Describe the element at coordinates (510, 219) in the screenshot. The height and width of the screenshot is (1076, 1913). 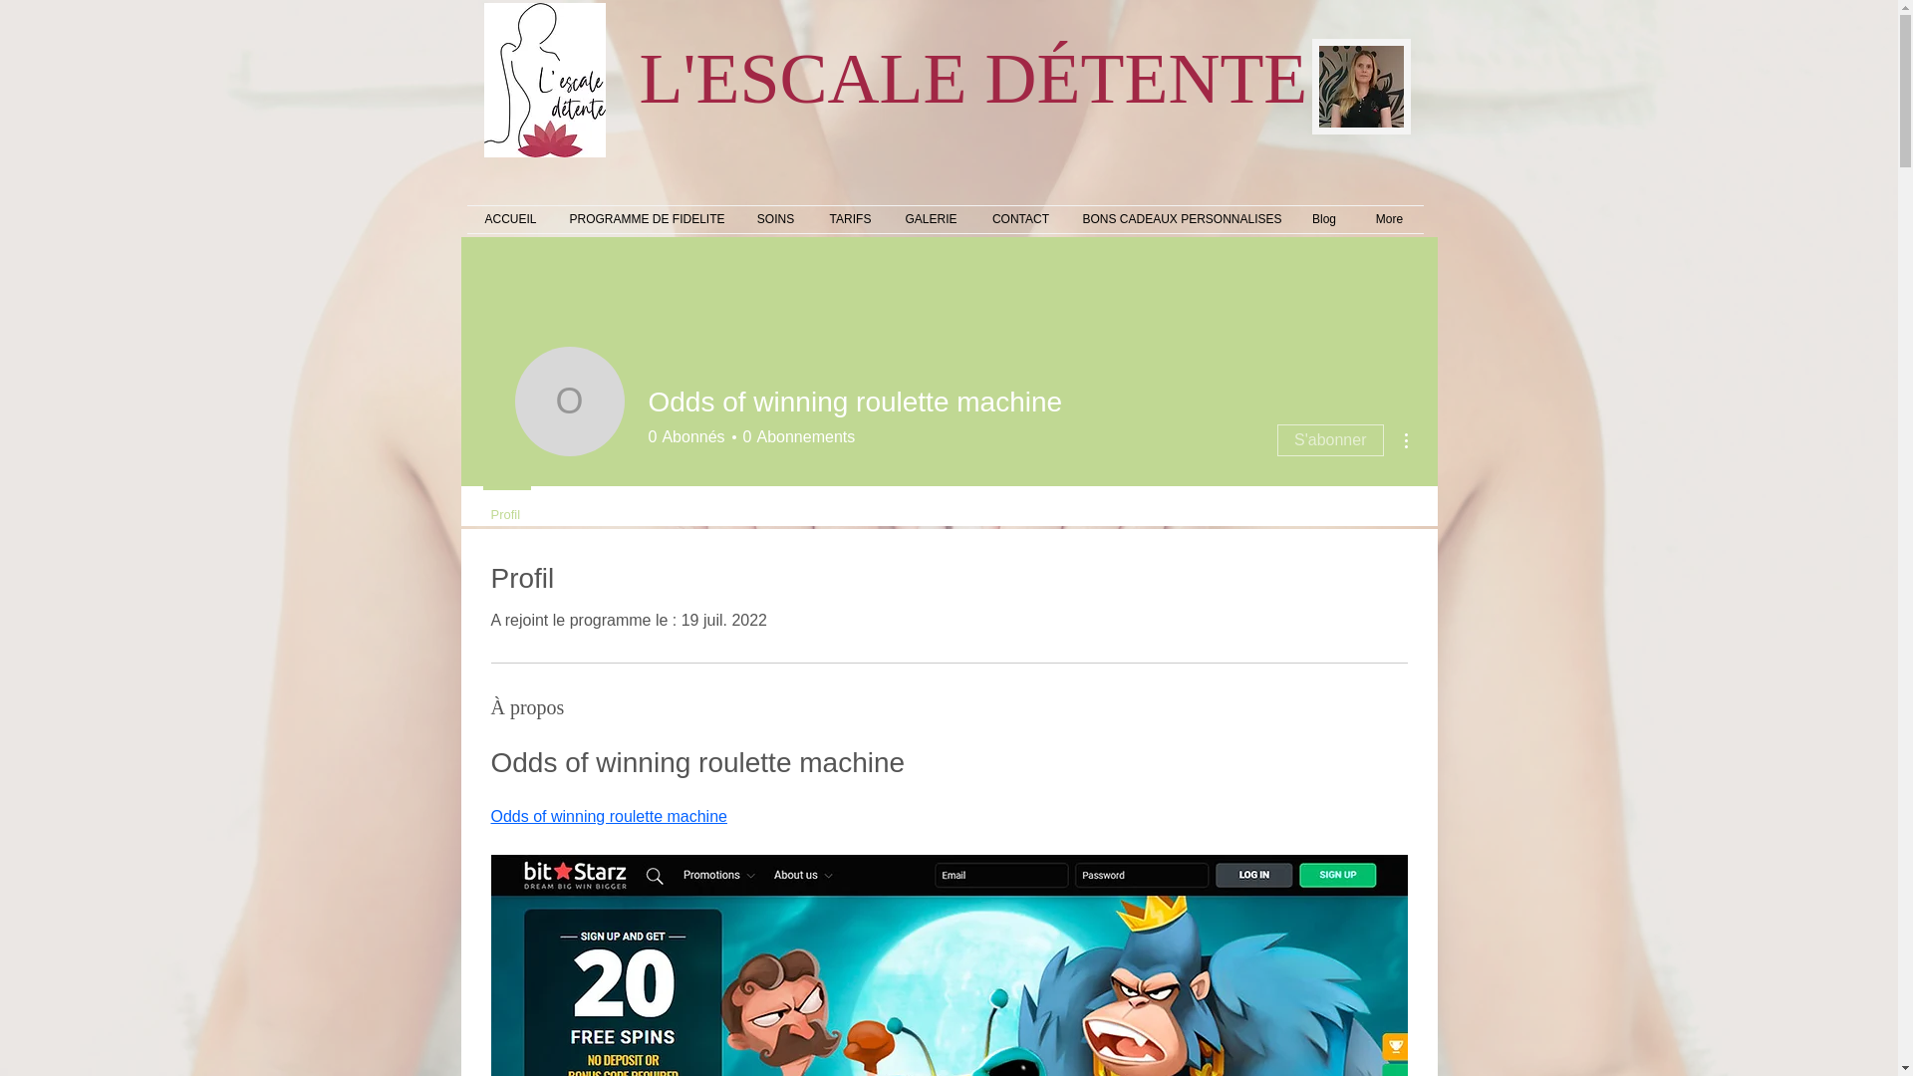
I see `ACCUEIL` at that location.